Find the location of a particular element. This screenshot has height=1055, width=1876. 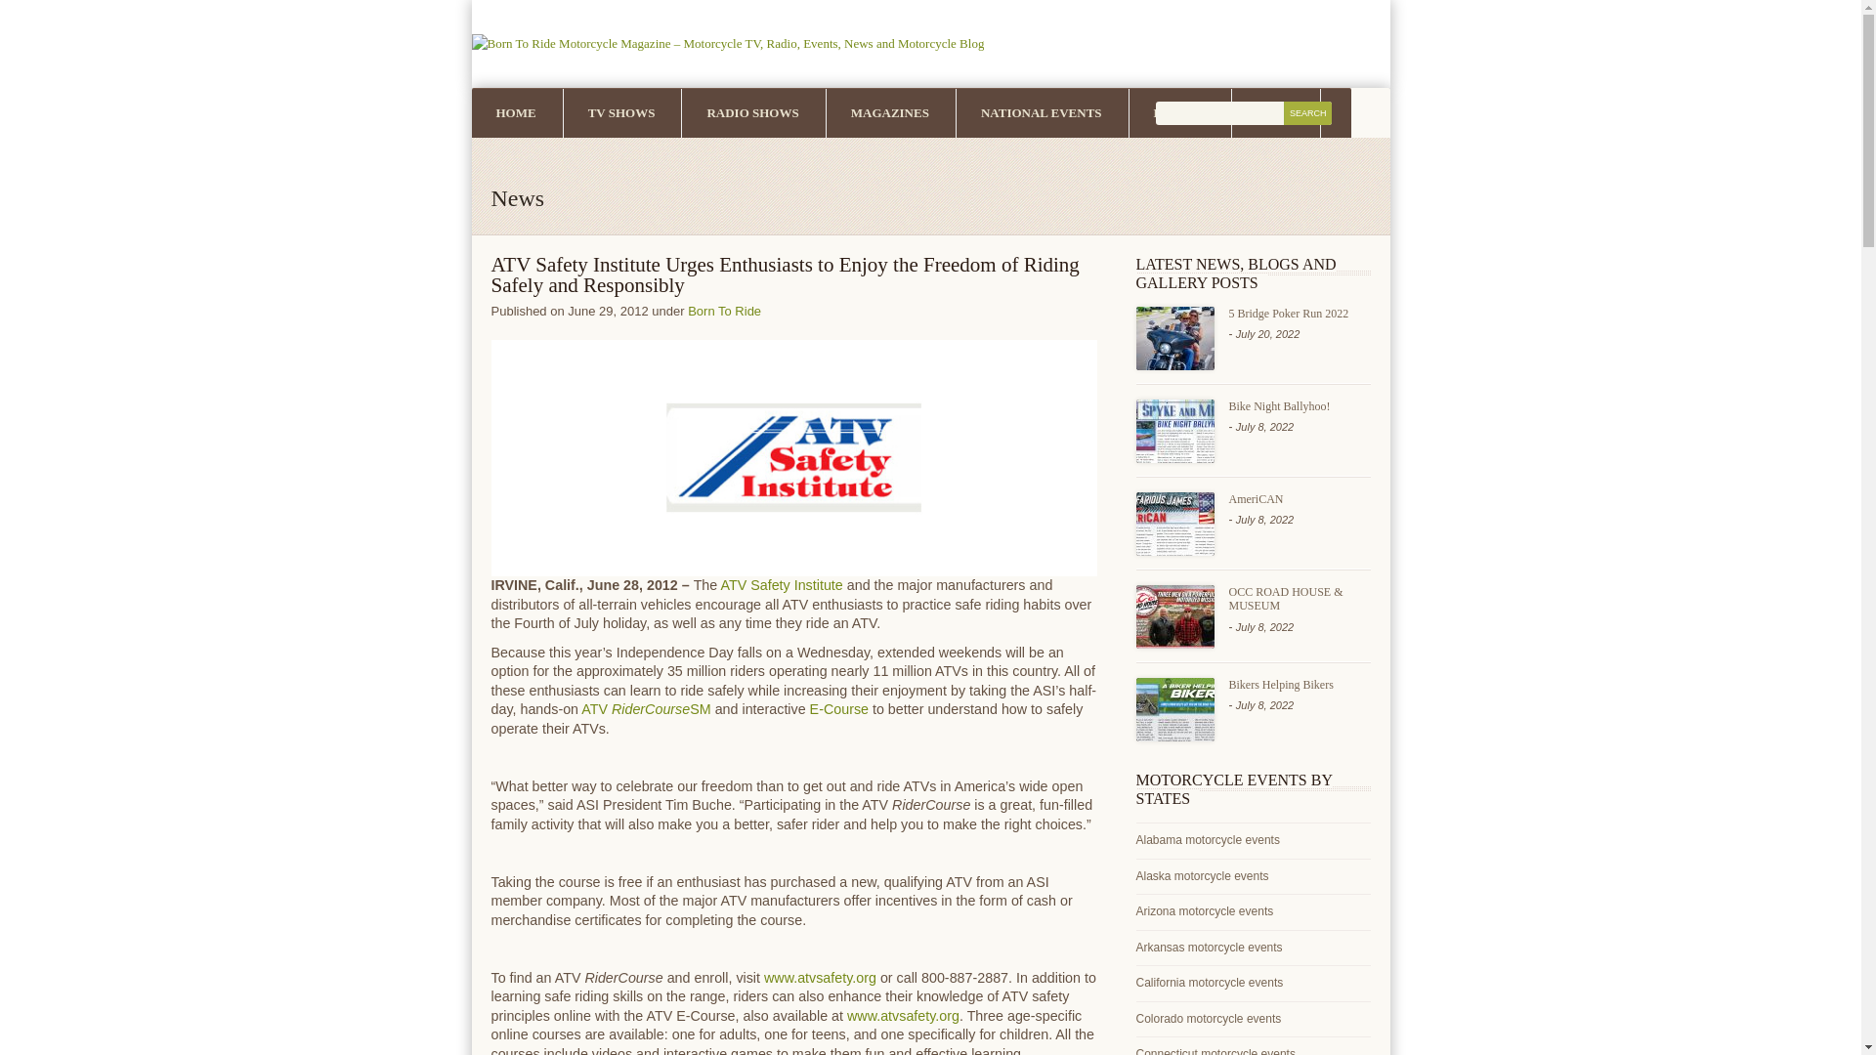

NEWS is located at coordinates (1275, 111).